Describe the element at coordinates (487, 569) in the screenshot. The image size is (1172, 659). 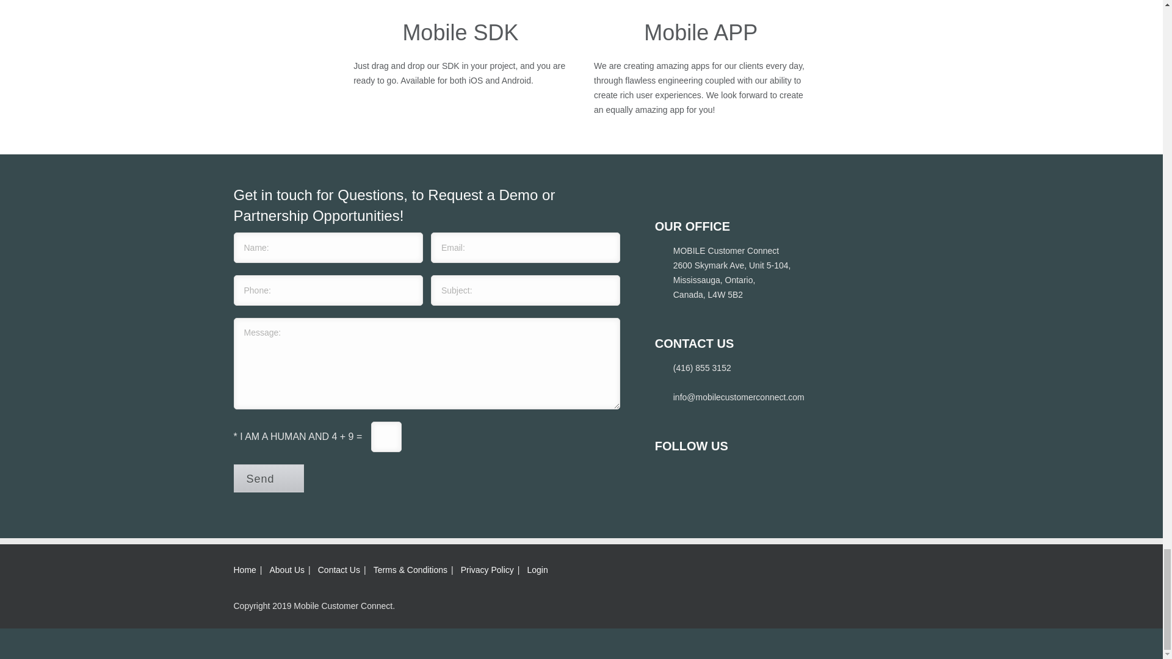
I see `Privacy Policy` at that location.